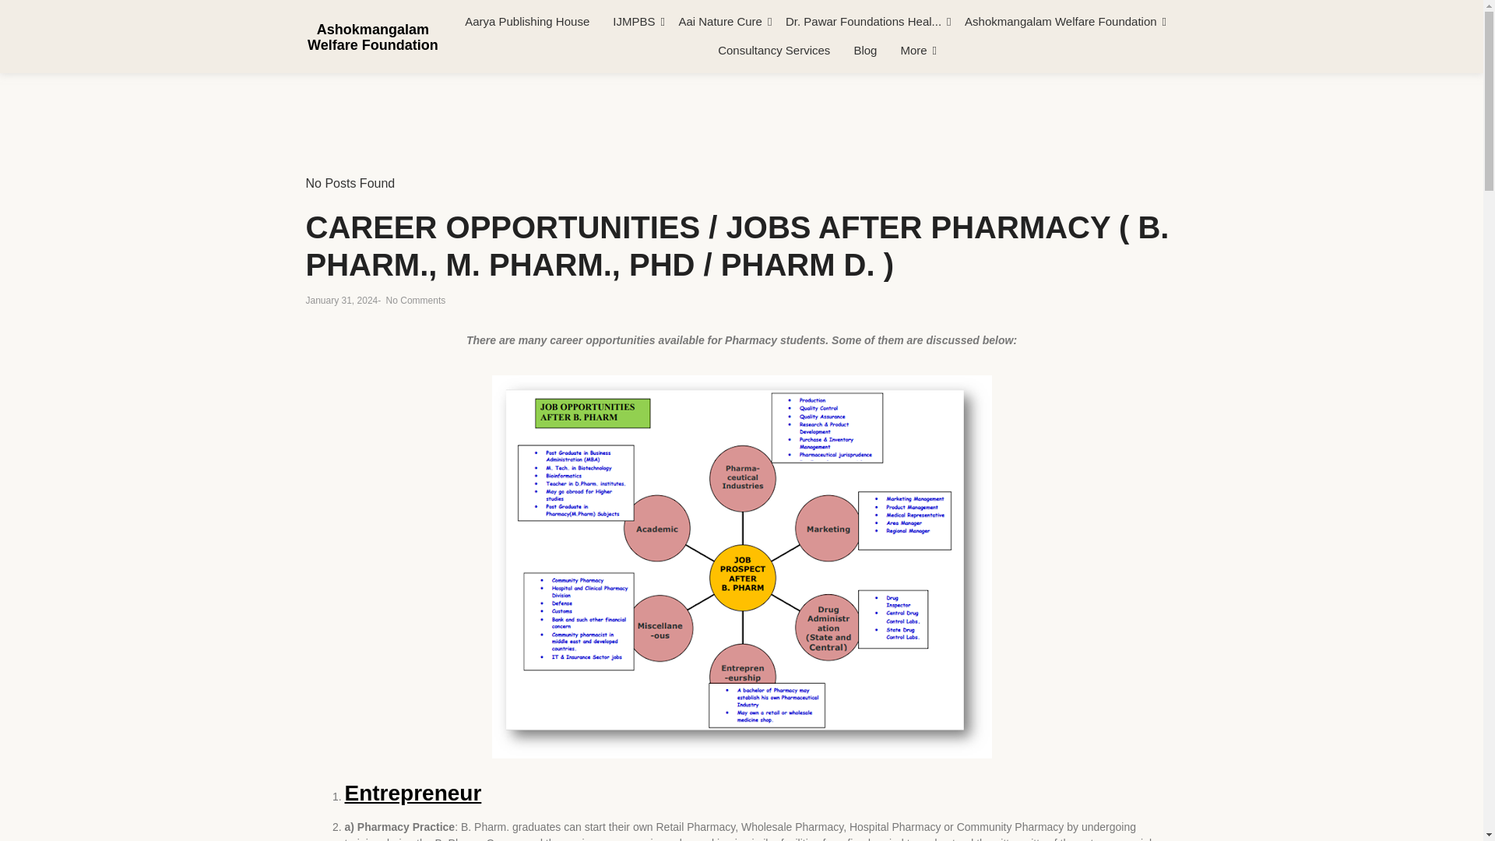 The width and height of the screenshot is (1495, 841). What do you see at coordinates (913, 51) in the screenshot?
I see `More` at bounding box center [913, 51].